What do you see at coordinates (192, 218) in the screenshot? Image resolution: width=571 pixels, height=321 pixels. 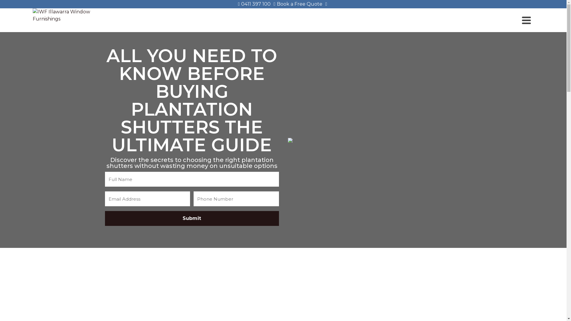 I see `Submit` at bounding box center [192, 218].